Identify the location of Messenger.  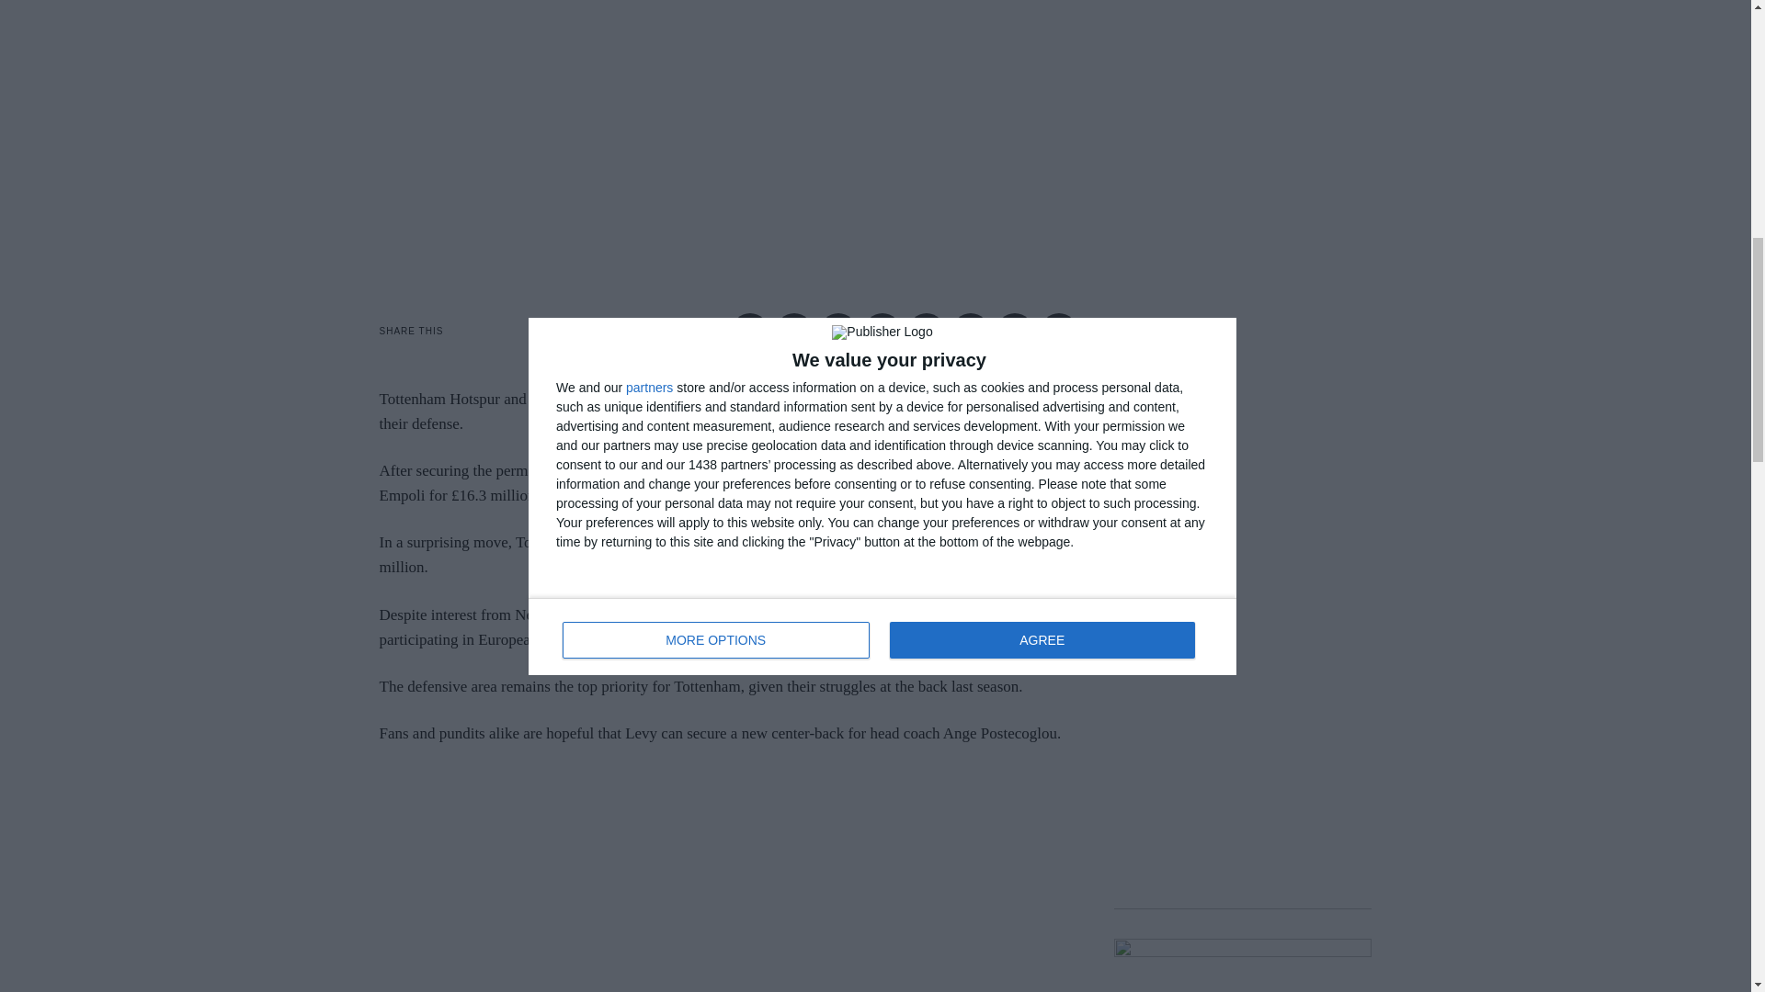
(794, 332).